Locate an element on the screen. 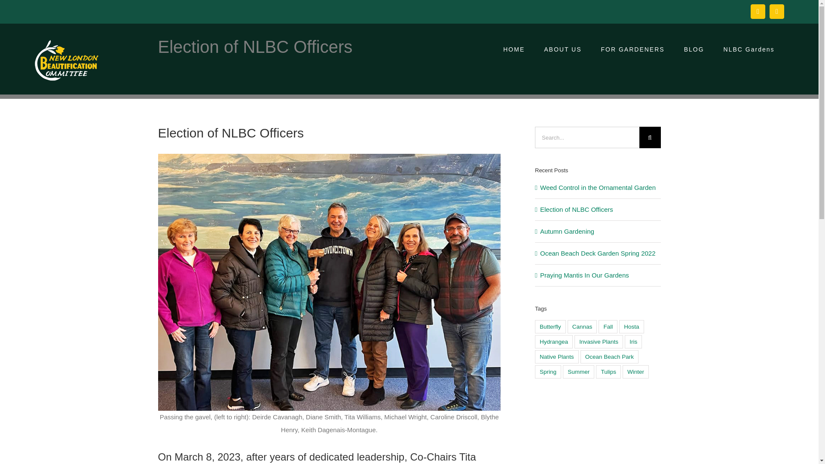 The image size is (825, 464). Facebook is located at coordinates (758, 11).